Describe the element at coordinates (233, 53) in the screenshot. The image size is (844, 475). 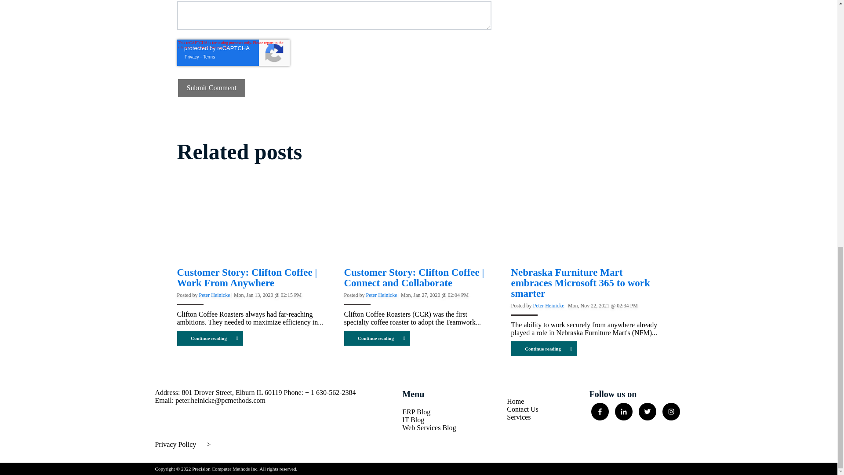
I see `reCAPTCHA` at that location.